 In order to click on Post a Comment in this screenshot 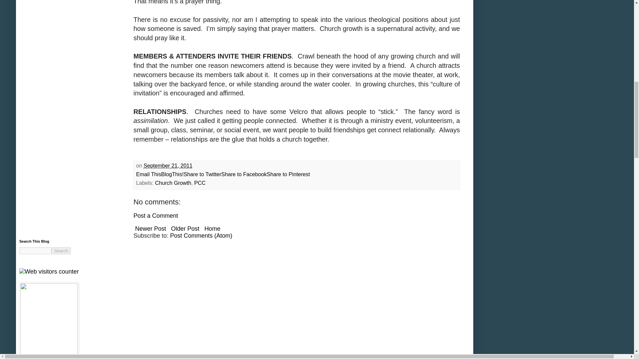, I will do `click(156, 215)`.